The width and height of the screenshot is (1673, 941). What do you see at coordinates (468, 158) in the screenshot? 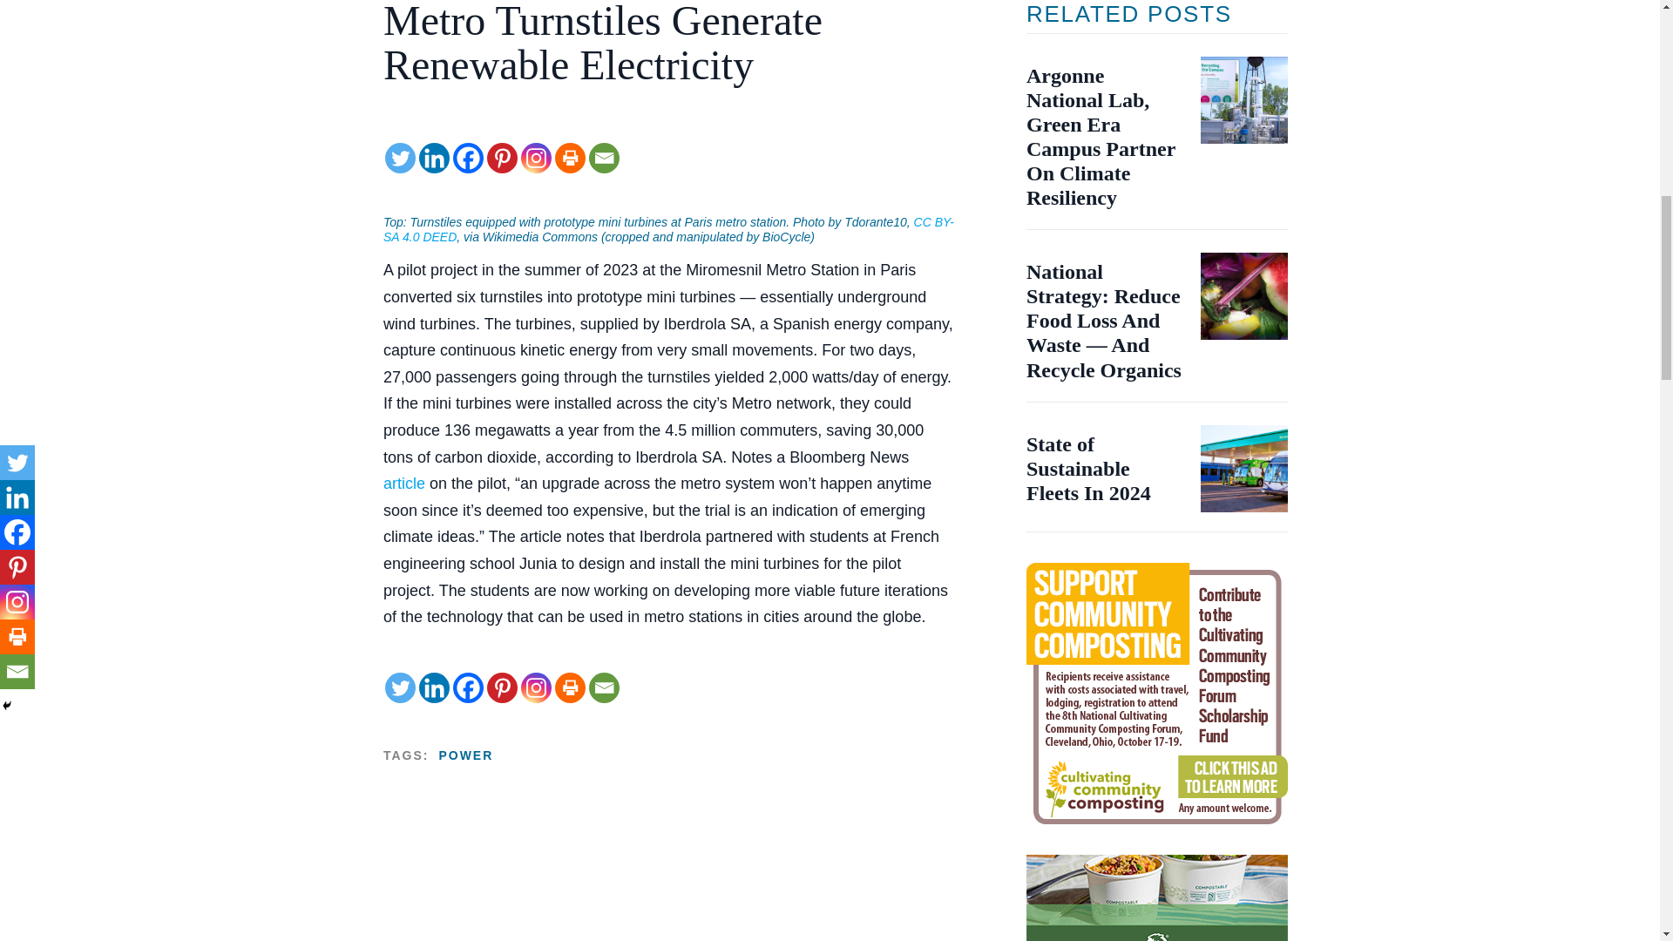
I see `Facebook` at bounding box center [468, 158].